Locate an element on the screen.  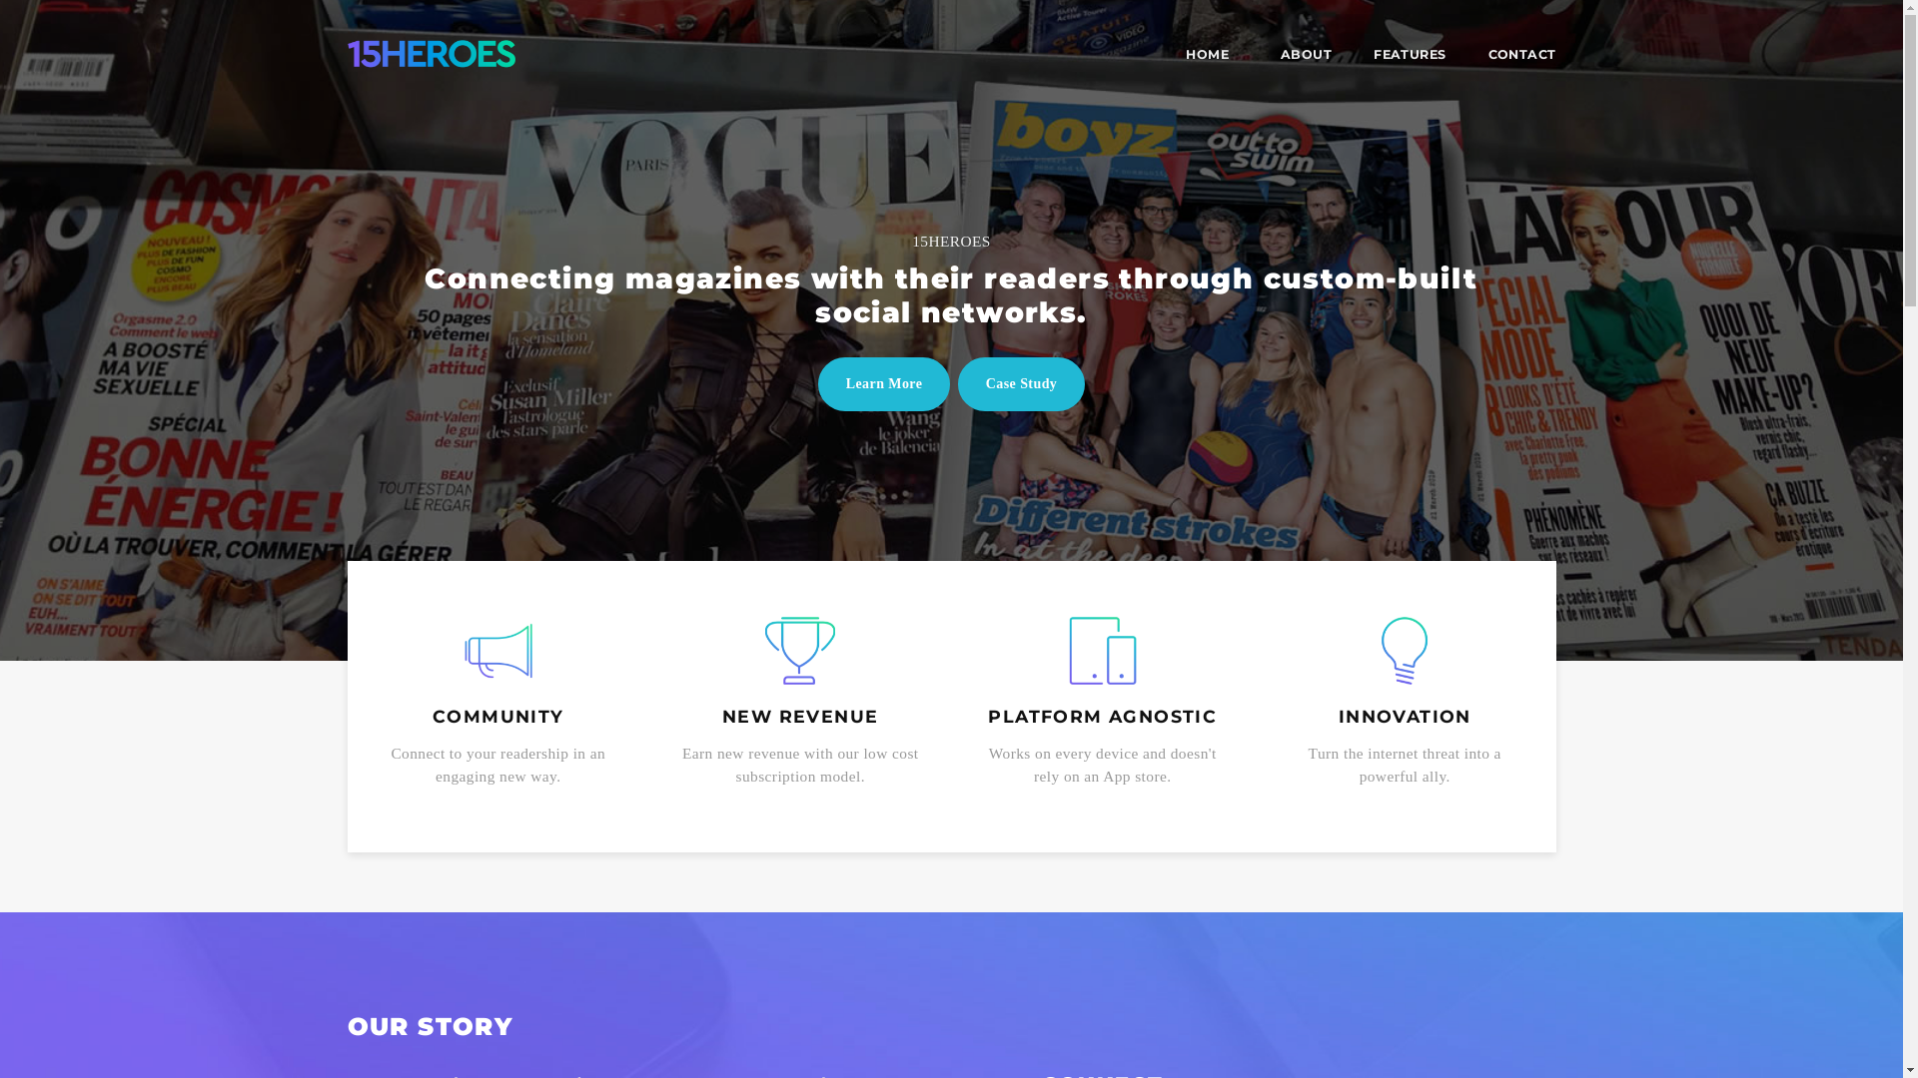
Read More is located at coordinates (384, 824).